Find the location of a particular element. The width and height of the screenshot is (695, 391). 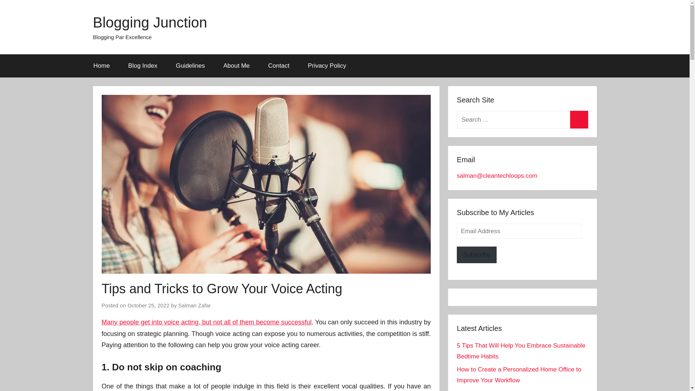

Privacy Policy is located at coordinates (327, 66).